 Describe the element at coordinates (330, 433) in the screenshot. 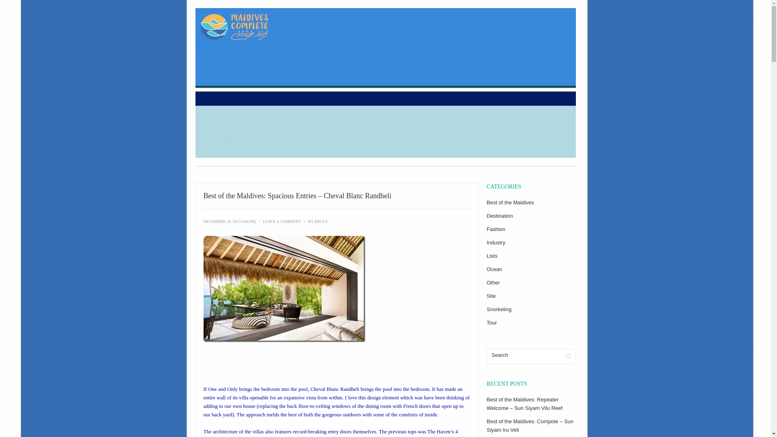

I see `4 meter high doors` at that location.